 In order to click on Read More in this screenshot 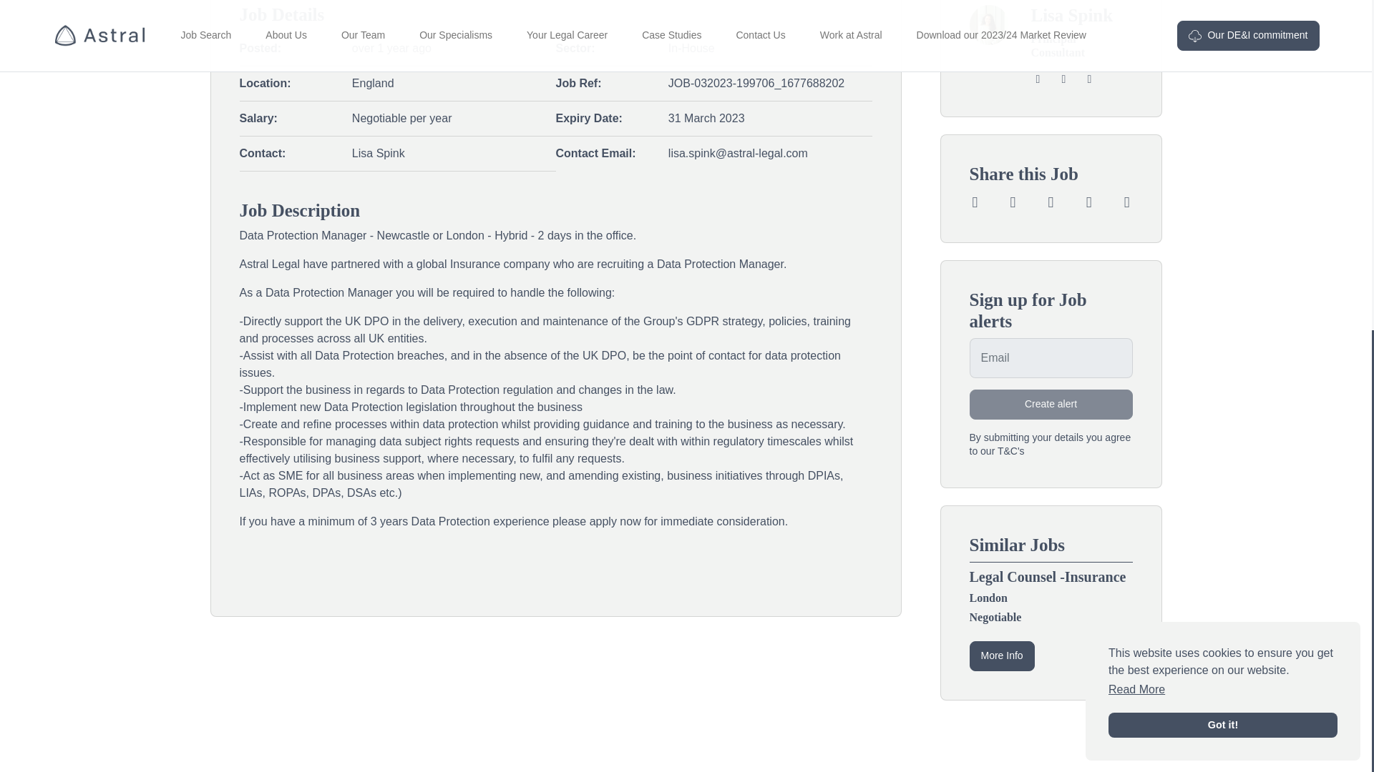, I will do `click(1136, 112)`.